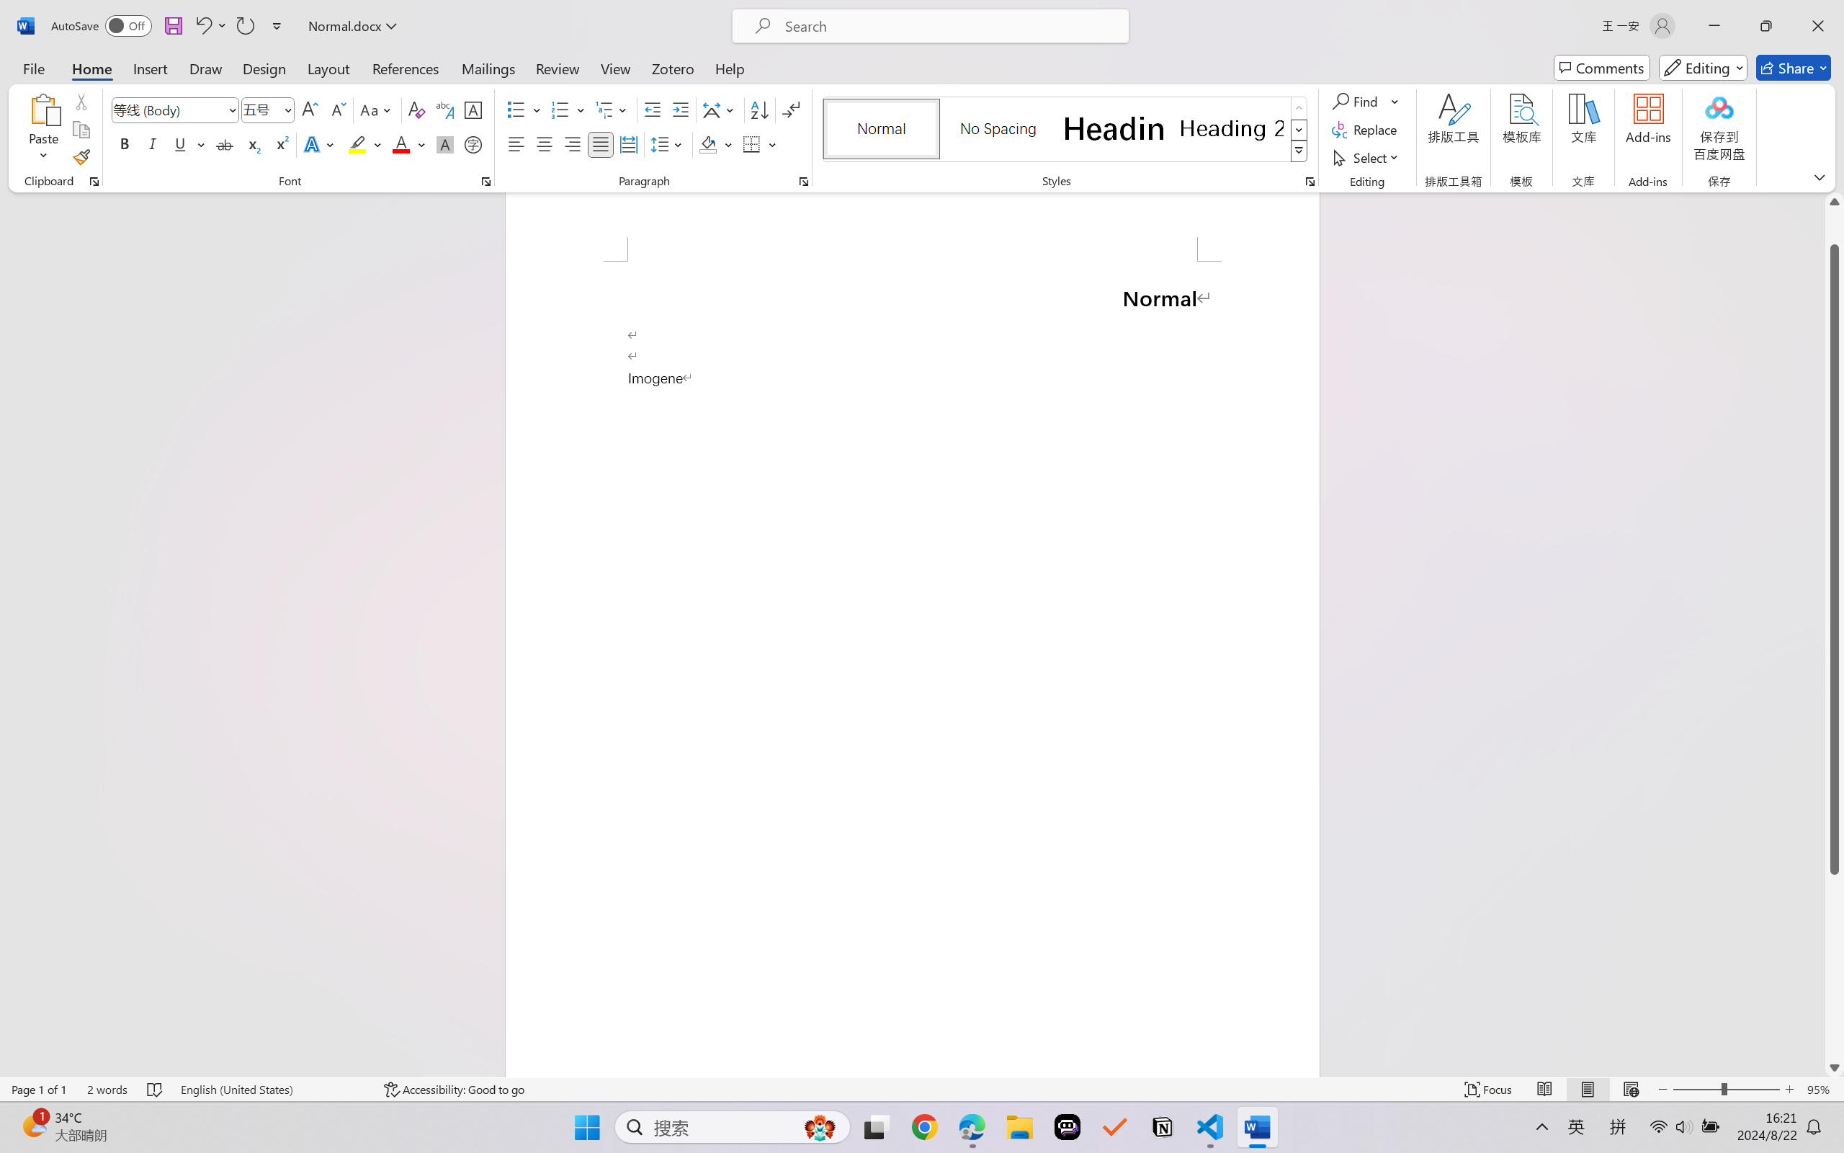 This screenshot has width=1844, height=1153. I want to click on Running applications, so click(896, 1137).